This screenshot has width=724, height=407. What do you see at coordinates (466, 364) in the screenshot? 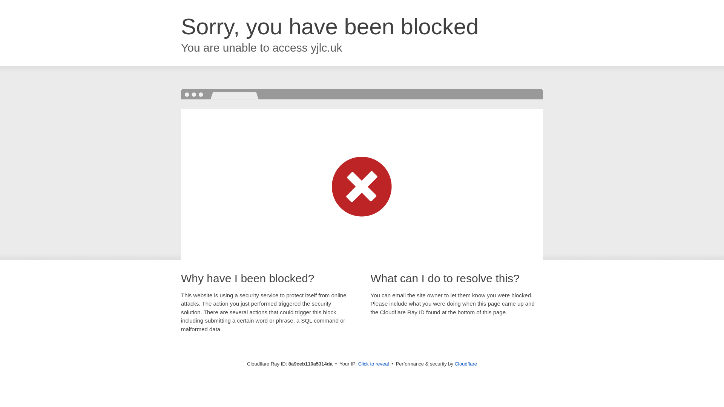
I see `Cloudflare` at bounding box center [466, 364].